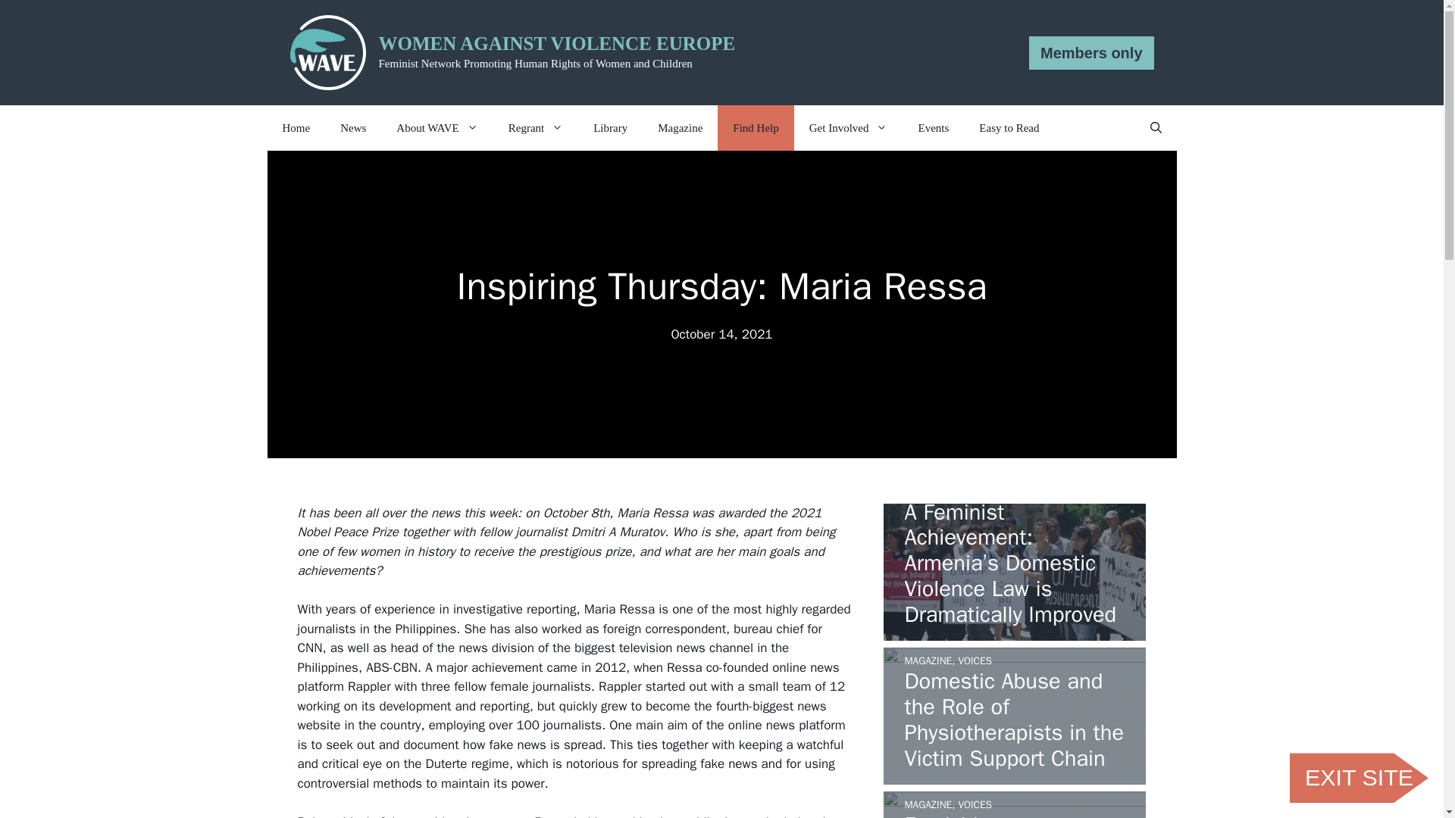 This screenshot has width=1455, height=818. Describe the element at coordinates (755, 127) in the screenshot. I see `Find Help` at that location.